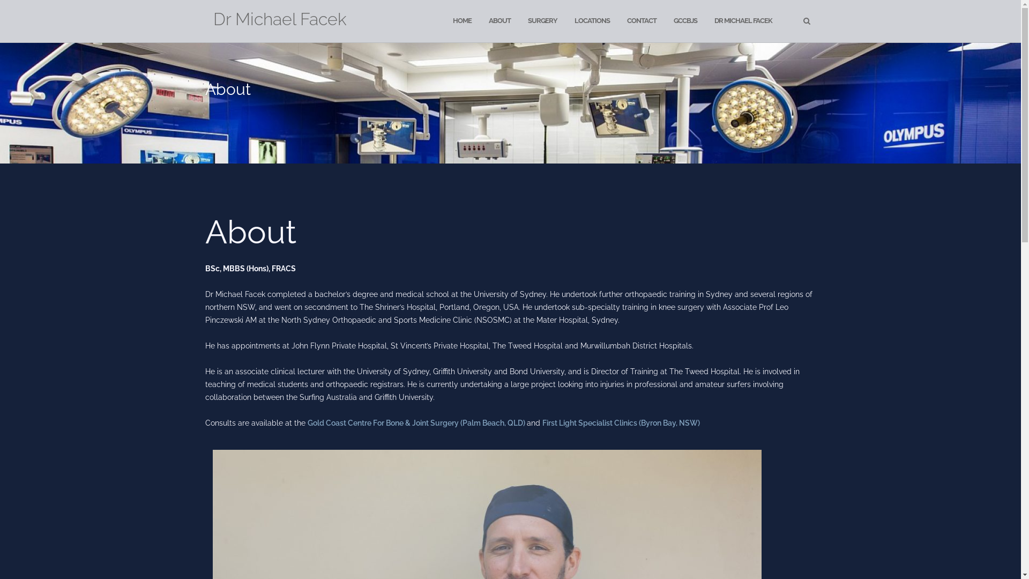 The height and width of the screenshot is (579, 1029). I want to click on CONTACT, so click(642, 21).